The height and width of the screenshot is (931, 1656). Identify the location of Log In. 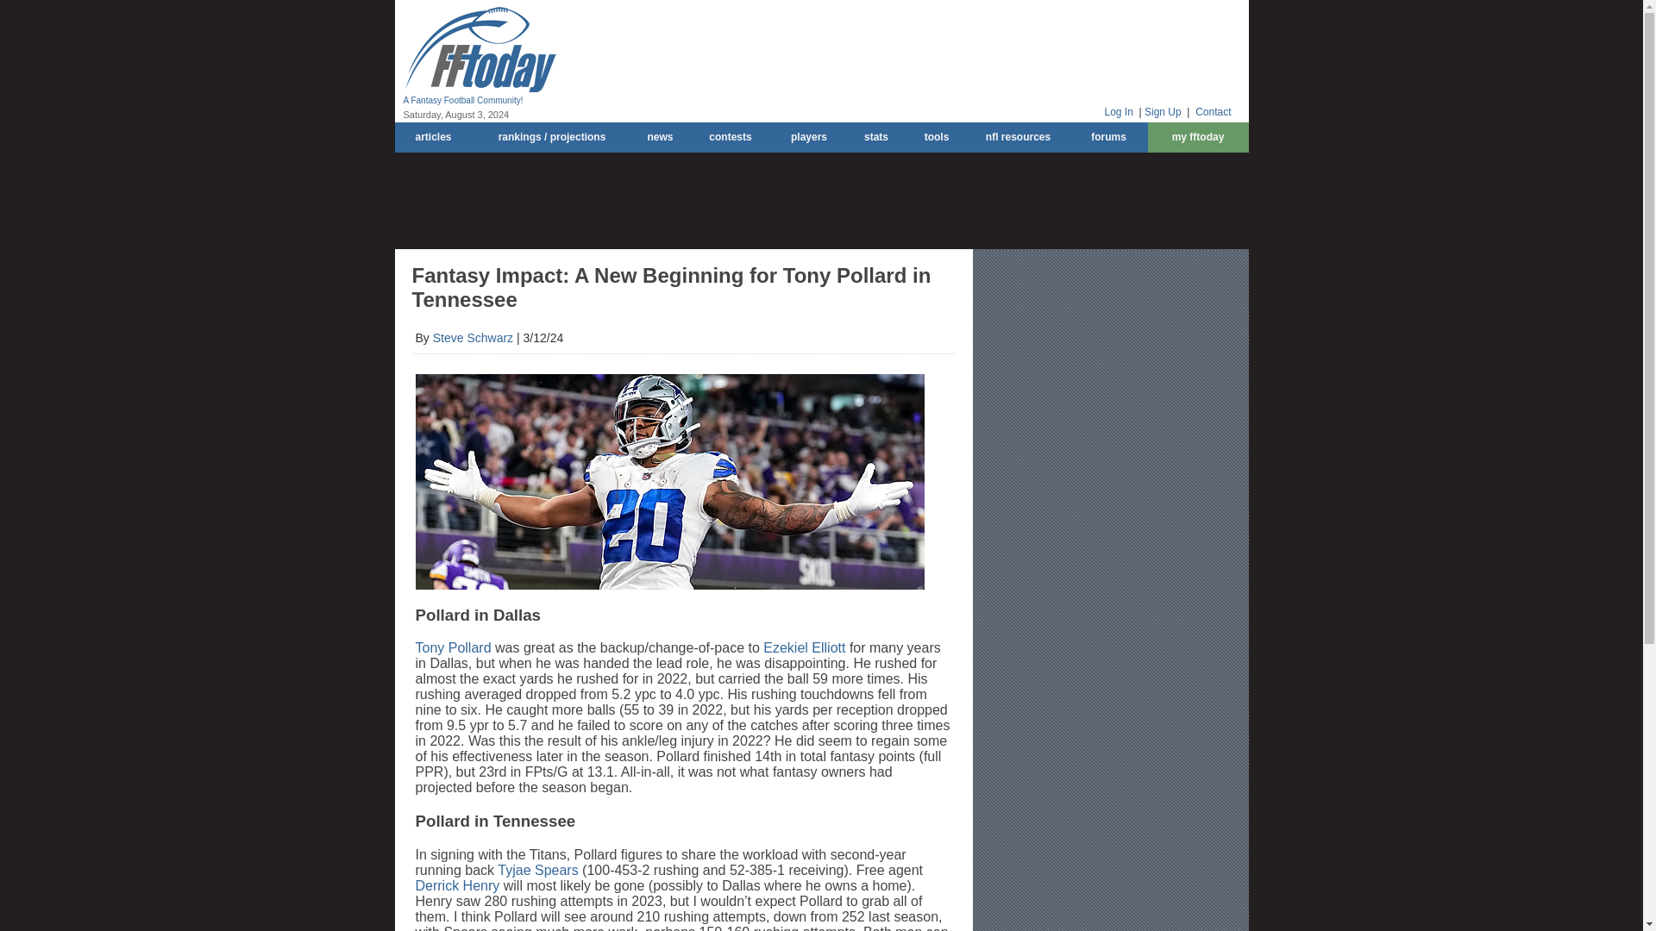
(1118, 112).